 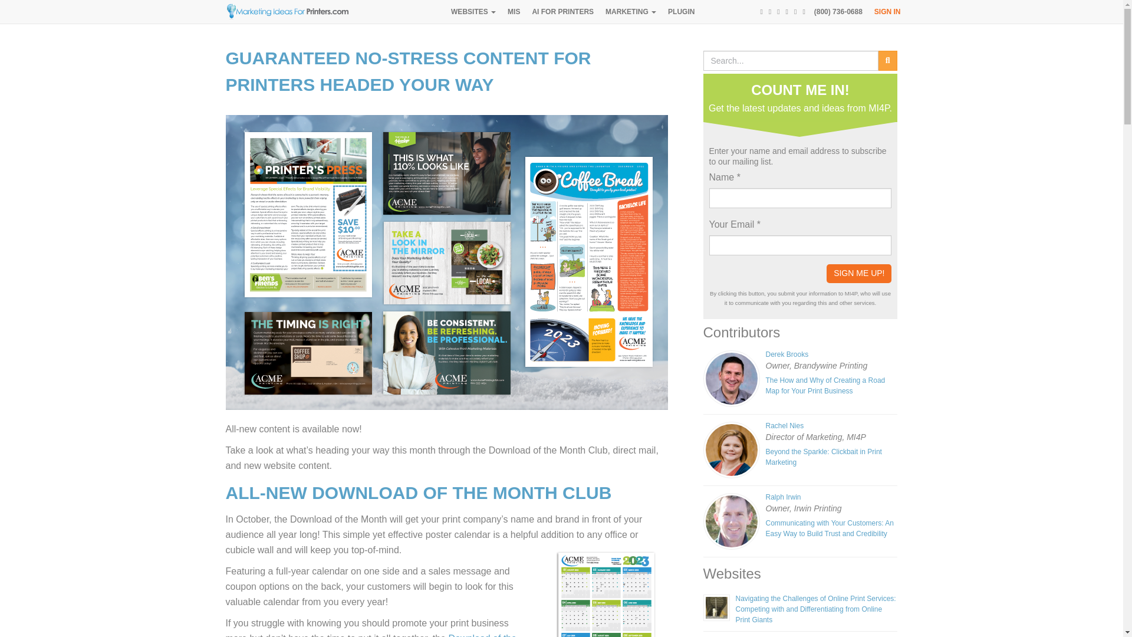 I want to click on Marketing, so click(x=631, y=12).